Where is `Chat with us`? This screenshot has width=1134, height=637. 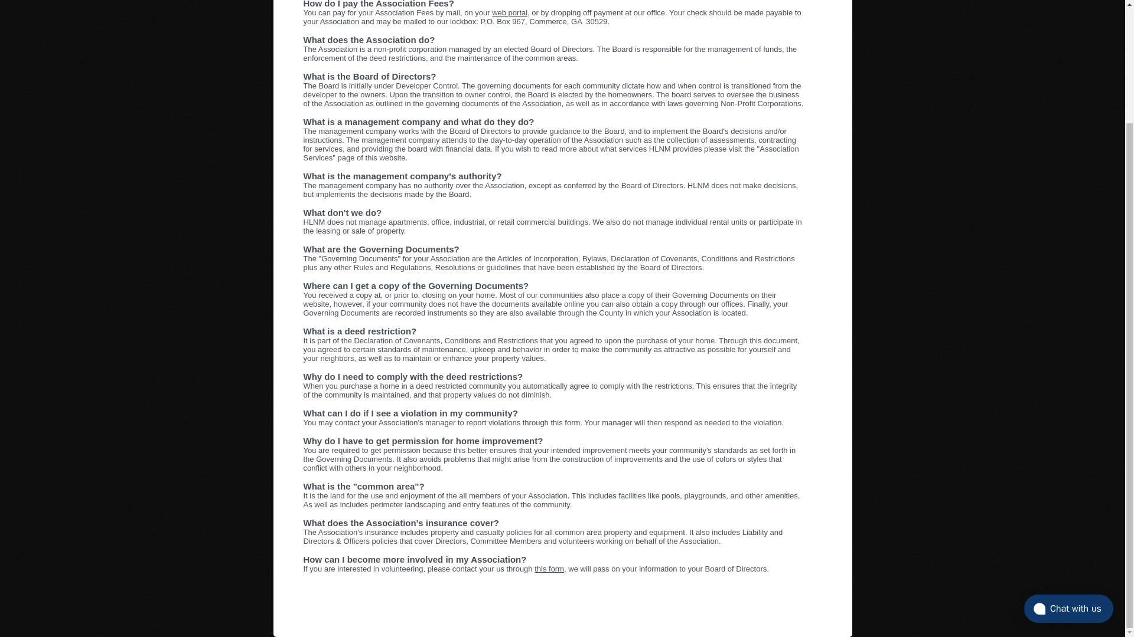 Chat with us is located at coordinates (1068, 464).